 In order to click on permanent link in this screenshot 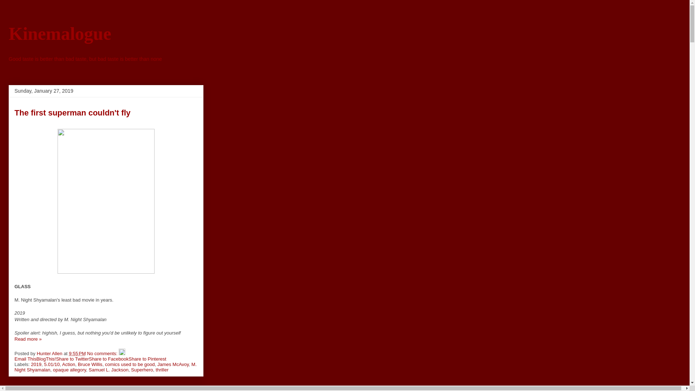, I will do `click(77, 353)`.